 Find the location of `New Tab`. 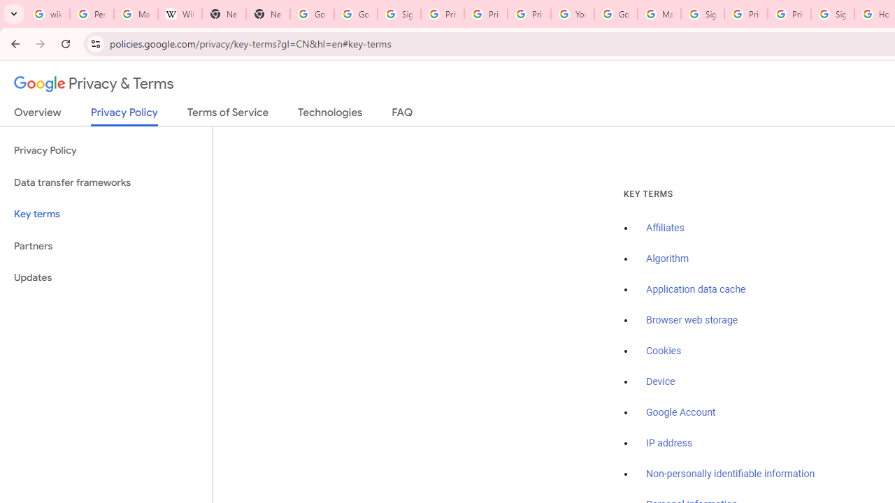

New Tab is located at coordinates (224, 14).